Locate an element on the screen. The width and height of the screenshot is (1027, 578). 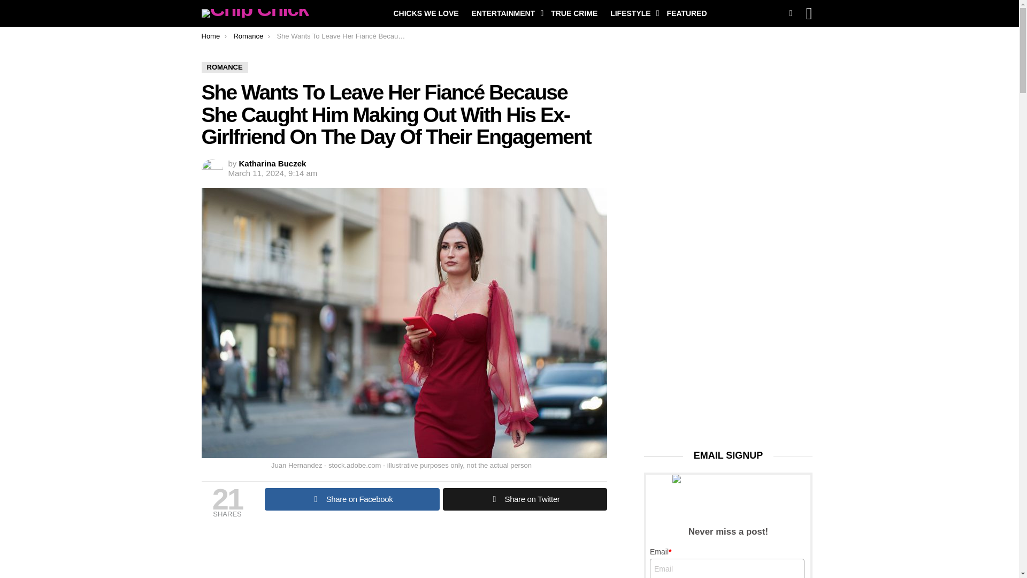
Posts by Katharina Buczek is located at coordinates (273, 164).